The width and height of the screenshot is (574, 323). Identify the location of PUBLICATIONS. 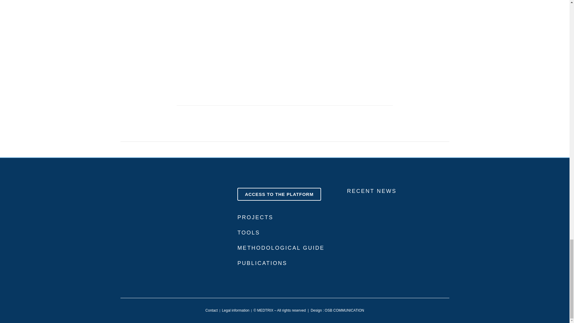
(262, 263).